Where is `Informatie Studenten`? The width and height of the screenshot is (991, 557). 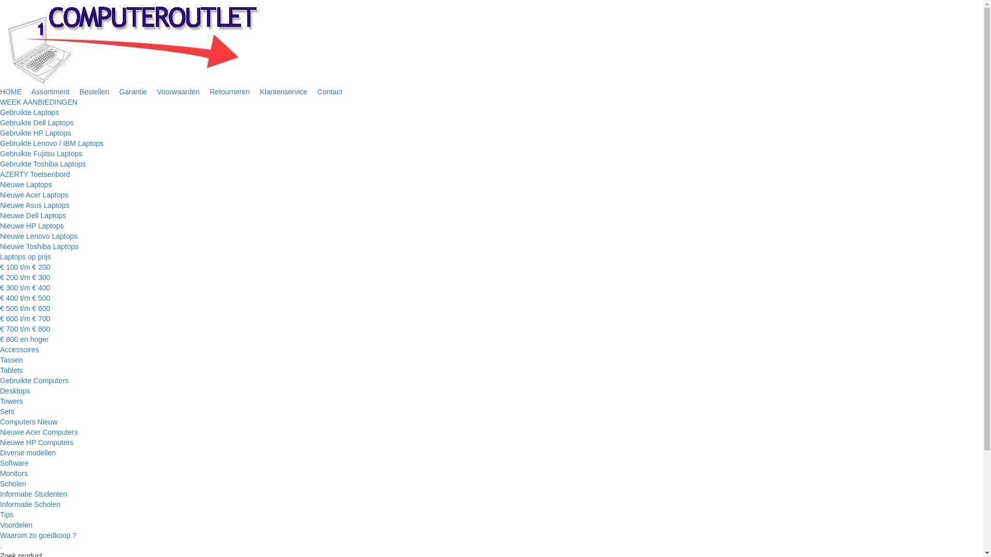 Informatie Studenten is located at coordinates (34, 494).